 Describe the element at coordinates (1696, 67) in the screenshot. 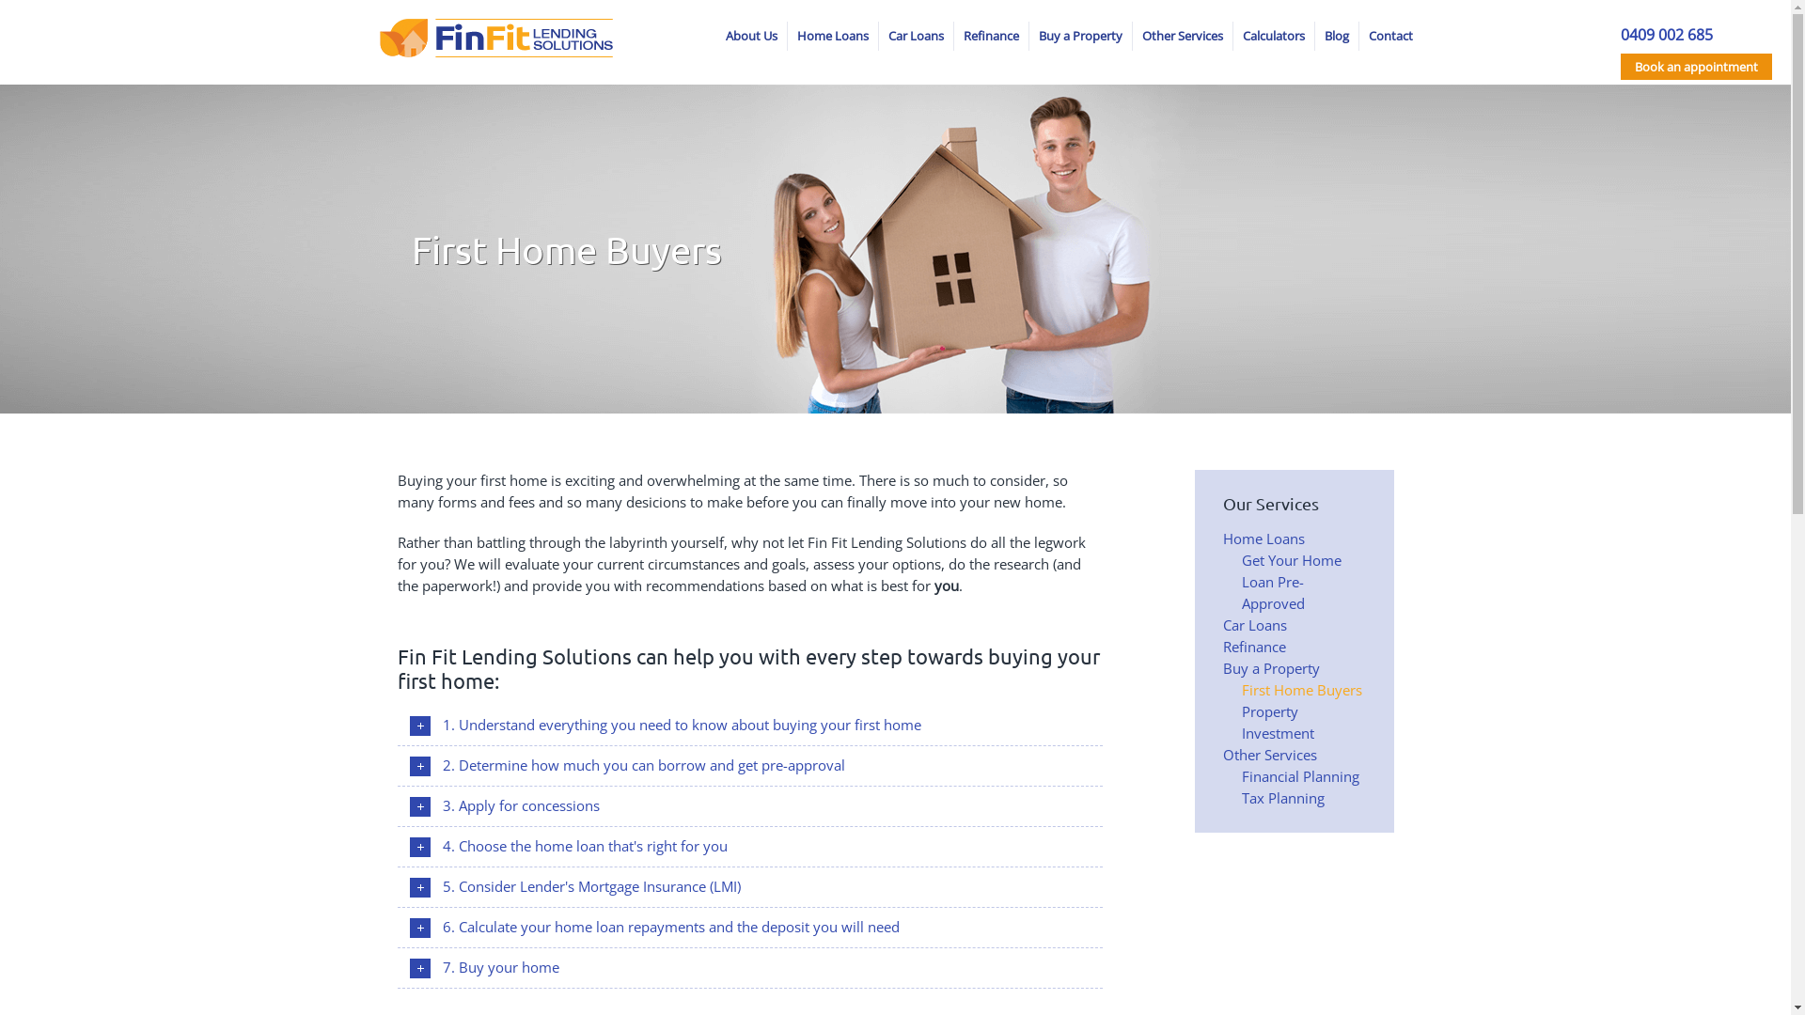

I see `Book an appointment` at that location.